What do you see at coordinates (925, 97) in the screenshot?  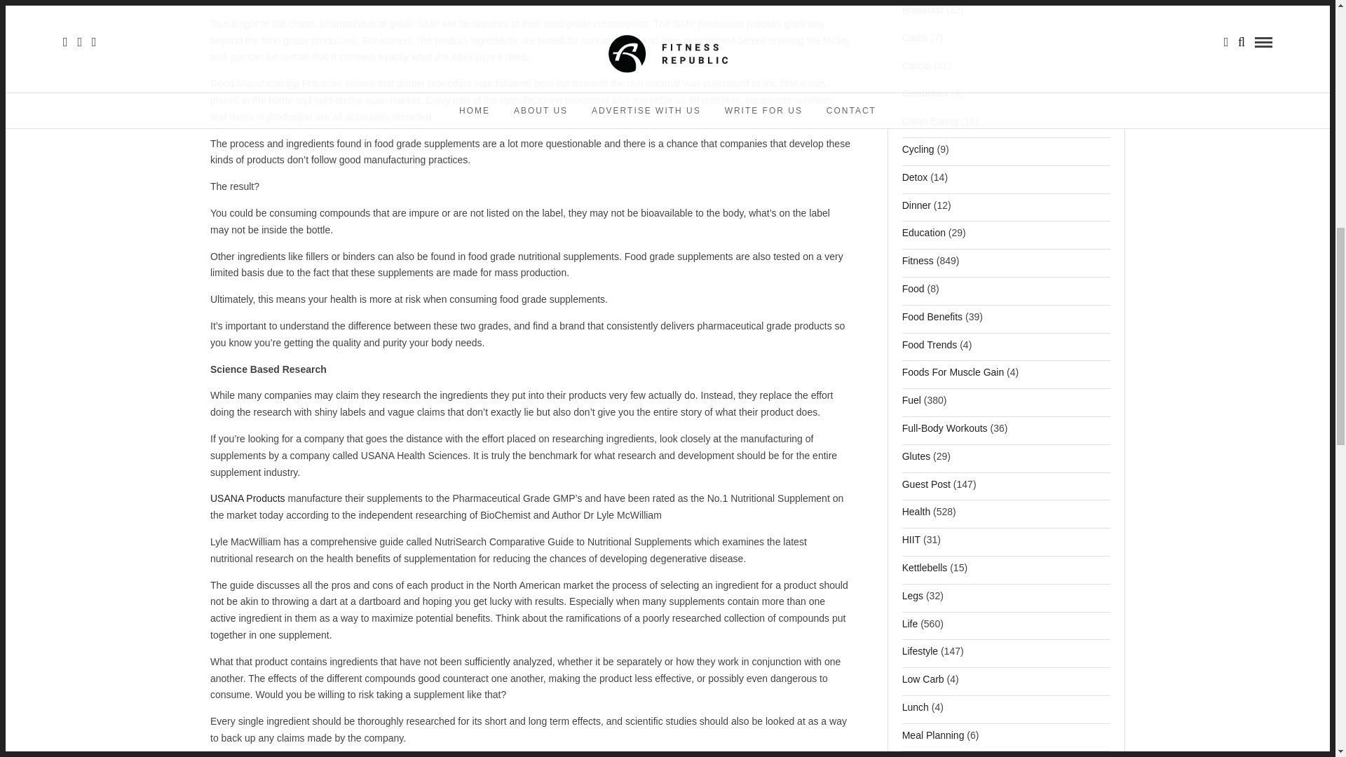 I see `Celebrities` at bounding box center [925, 97].